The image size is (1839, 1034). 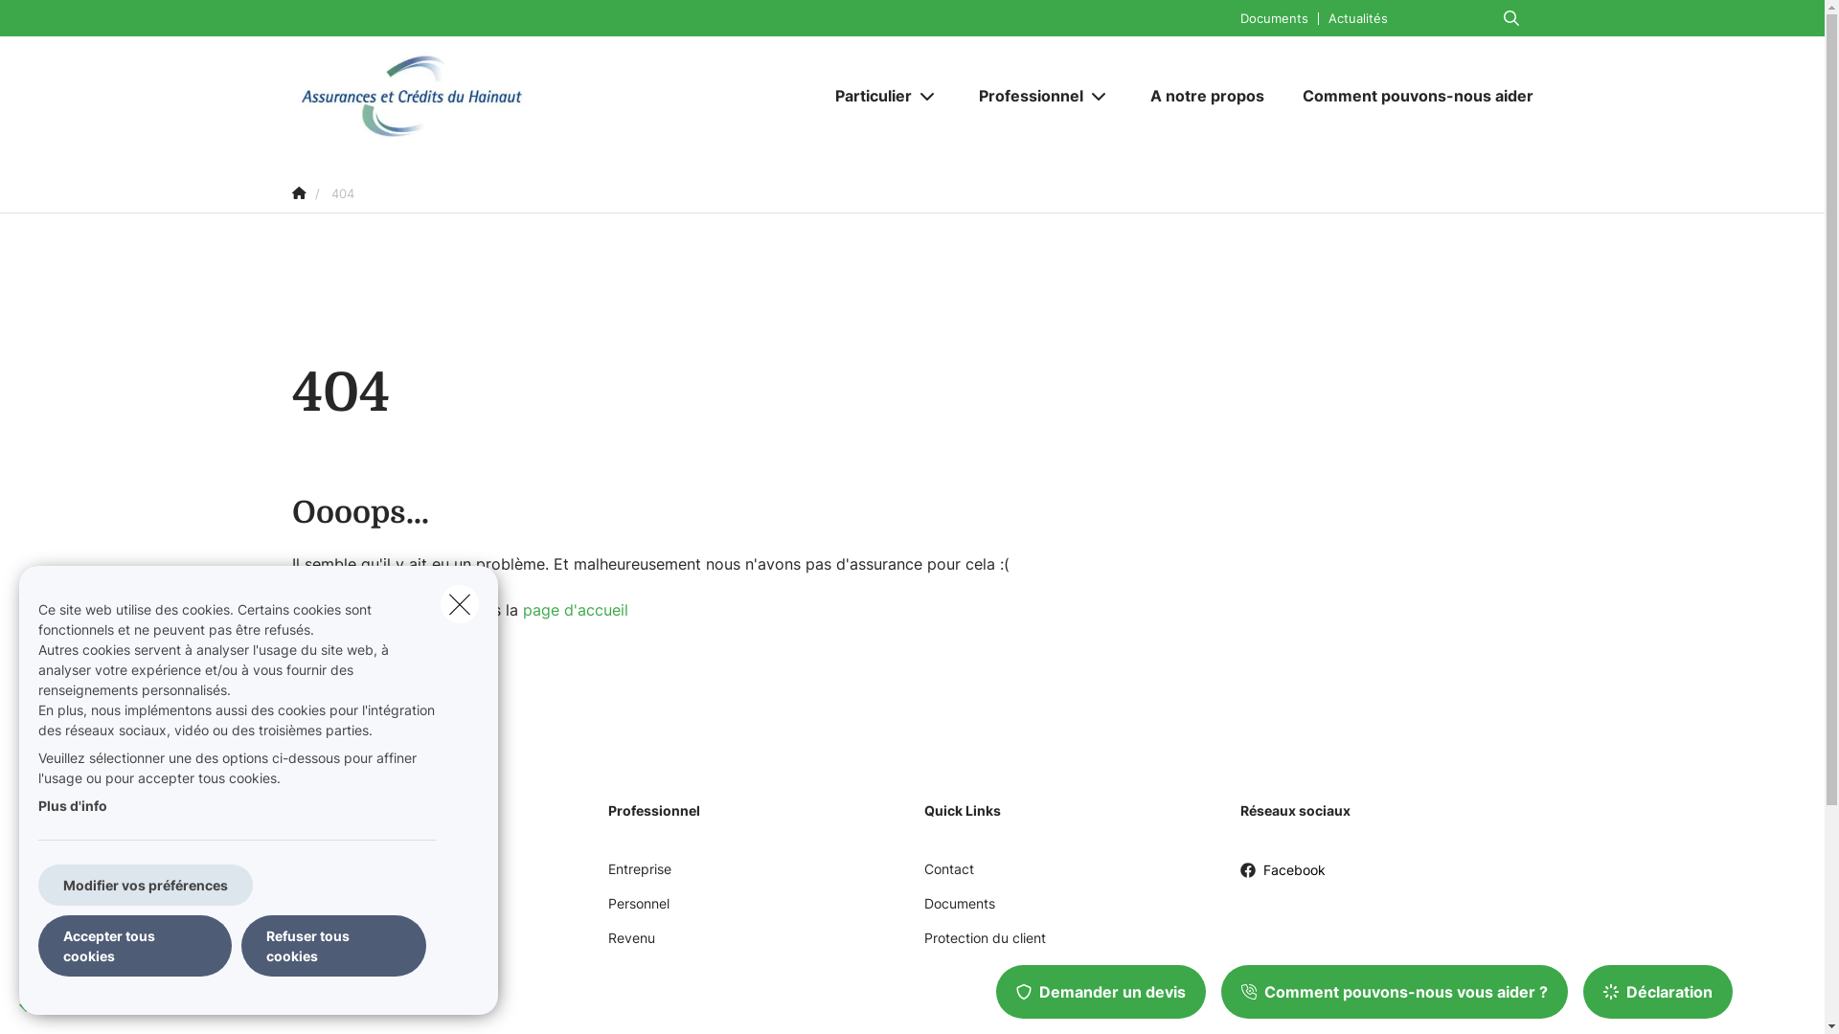 I want to click on Accepter tous cookies, so click(x=135, y=946).